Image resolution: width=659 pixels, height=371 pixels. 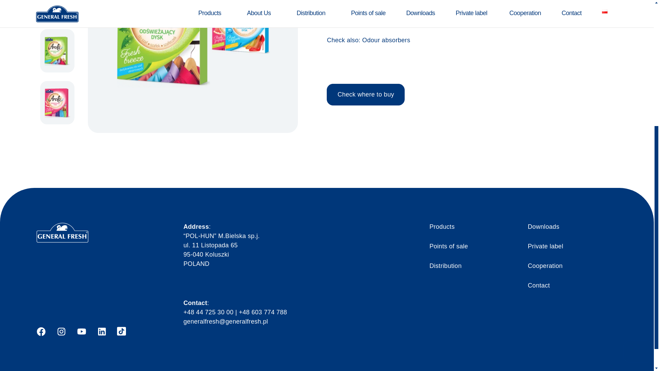 I want to click on Products, so click(x=442, y=227).